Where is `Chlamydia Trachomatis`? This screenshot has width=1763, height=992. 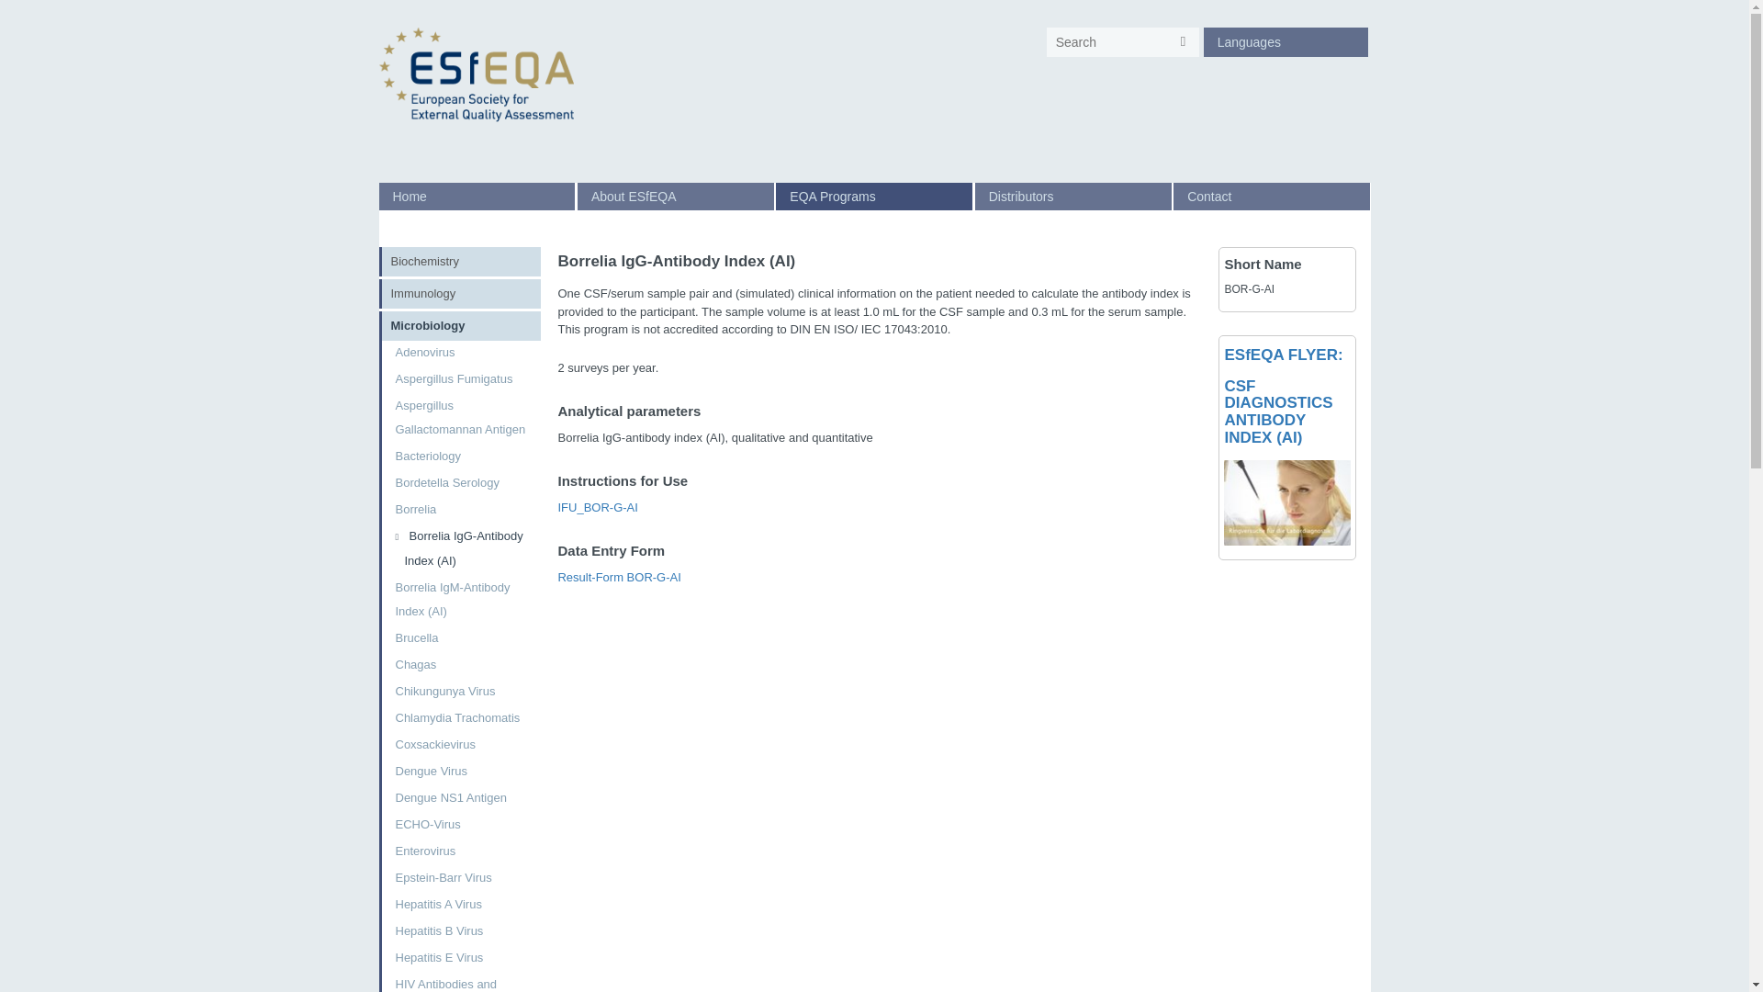
Chlamydia Trachomatis is located at coordinates (461, 717).